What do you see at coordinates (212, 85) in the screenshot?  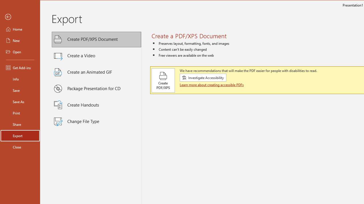 I see `Learn more about creating accessible PDFs` at bounding box center [212, 85].